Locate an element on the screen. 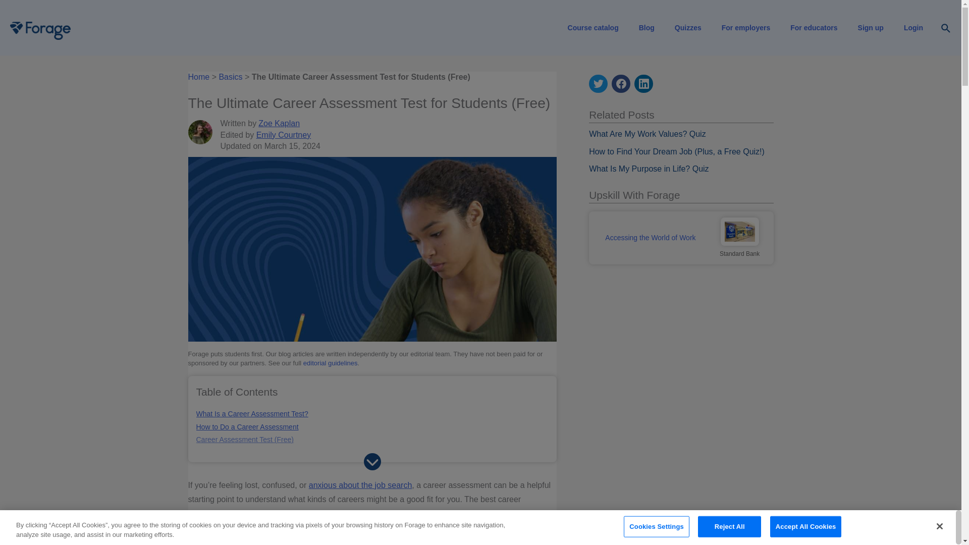 The image size is (969, 545). Zoe Kaplan is located at coordinates (279, 123).